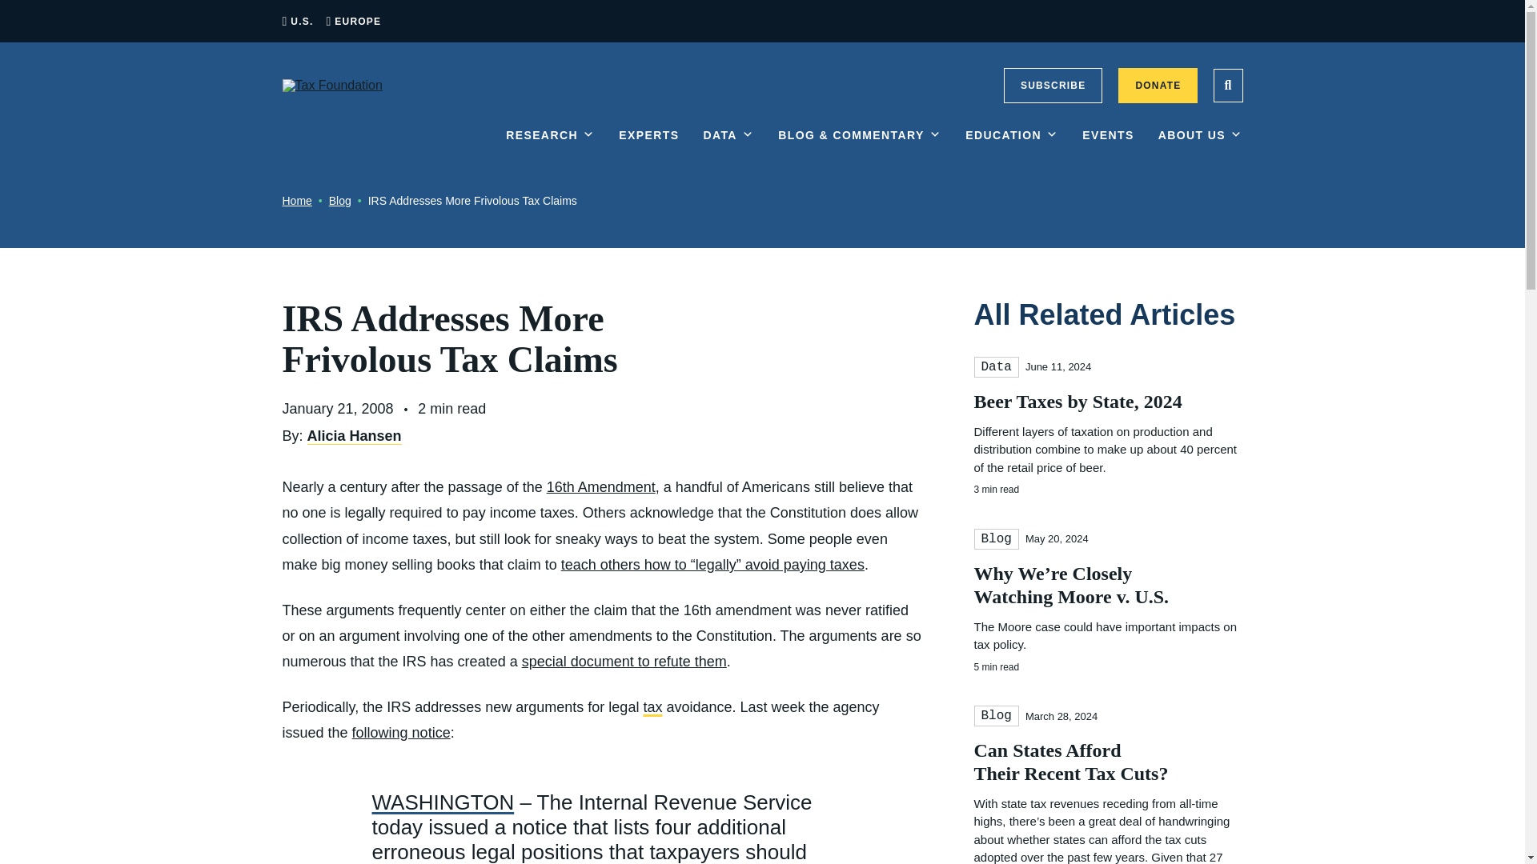 The width and height of the screenshot is (1537, 864). I want to click on EXPERTS, so click(648, 147).